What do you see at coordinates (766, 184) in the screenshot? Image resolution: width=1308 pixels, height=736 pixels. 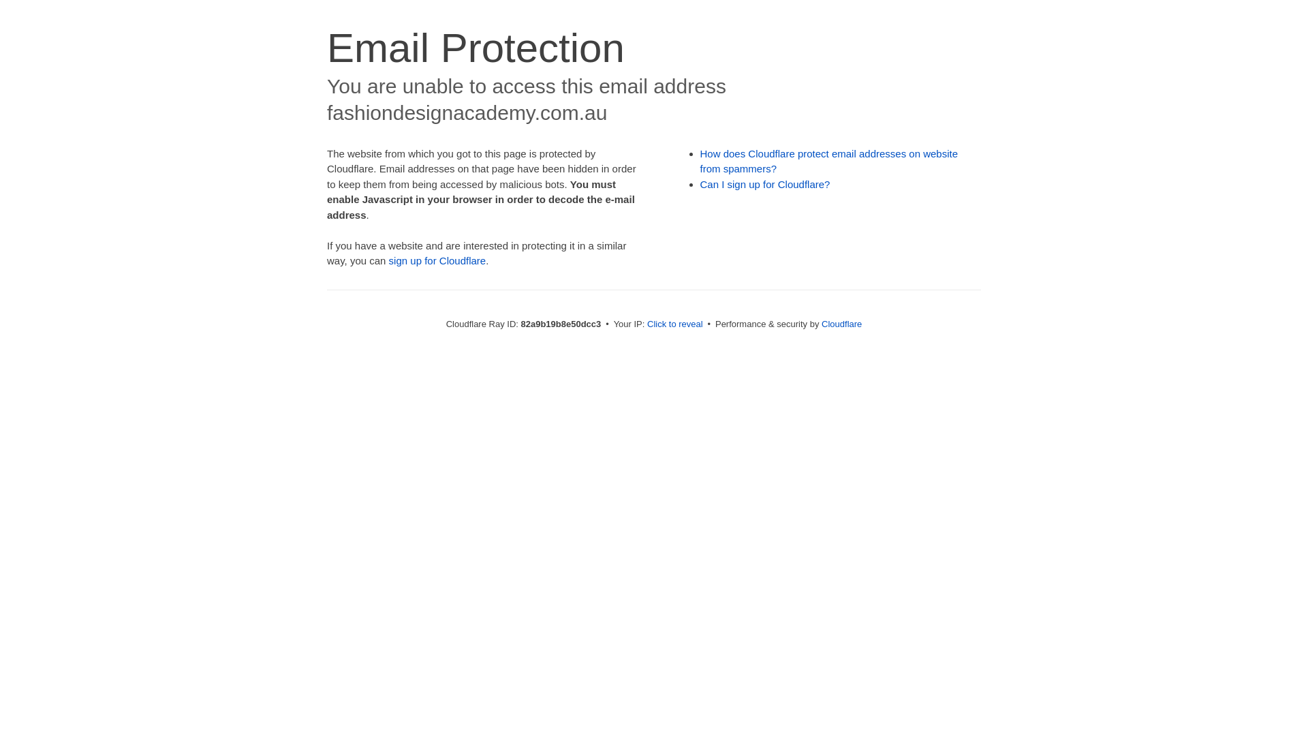 I see `Can I sign up for Cloudflare?` at bounding box center [766, 184].